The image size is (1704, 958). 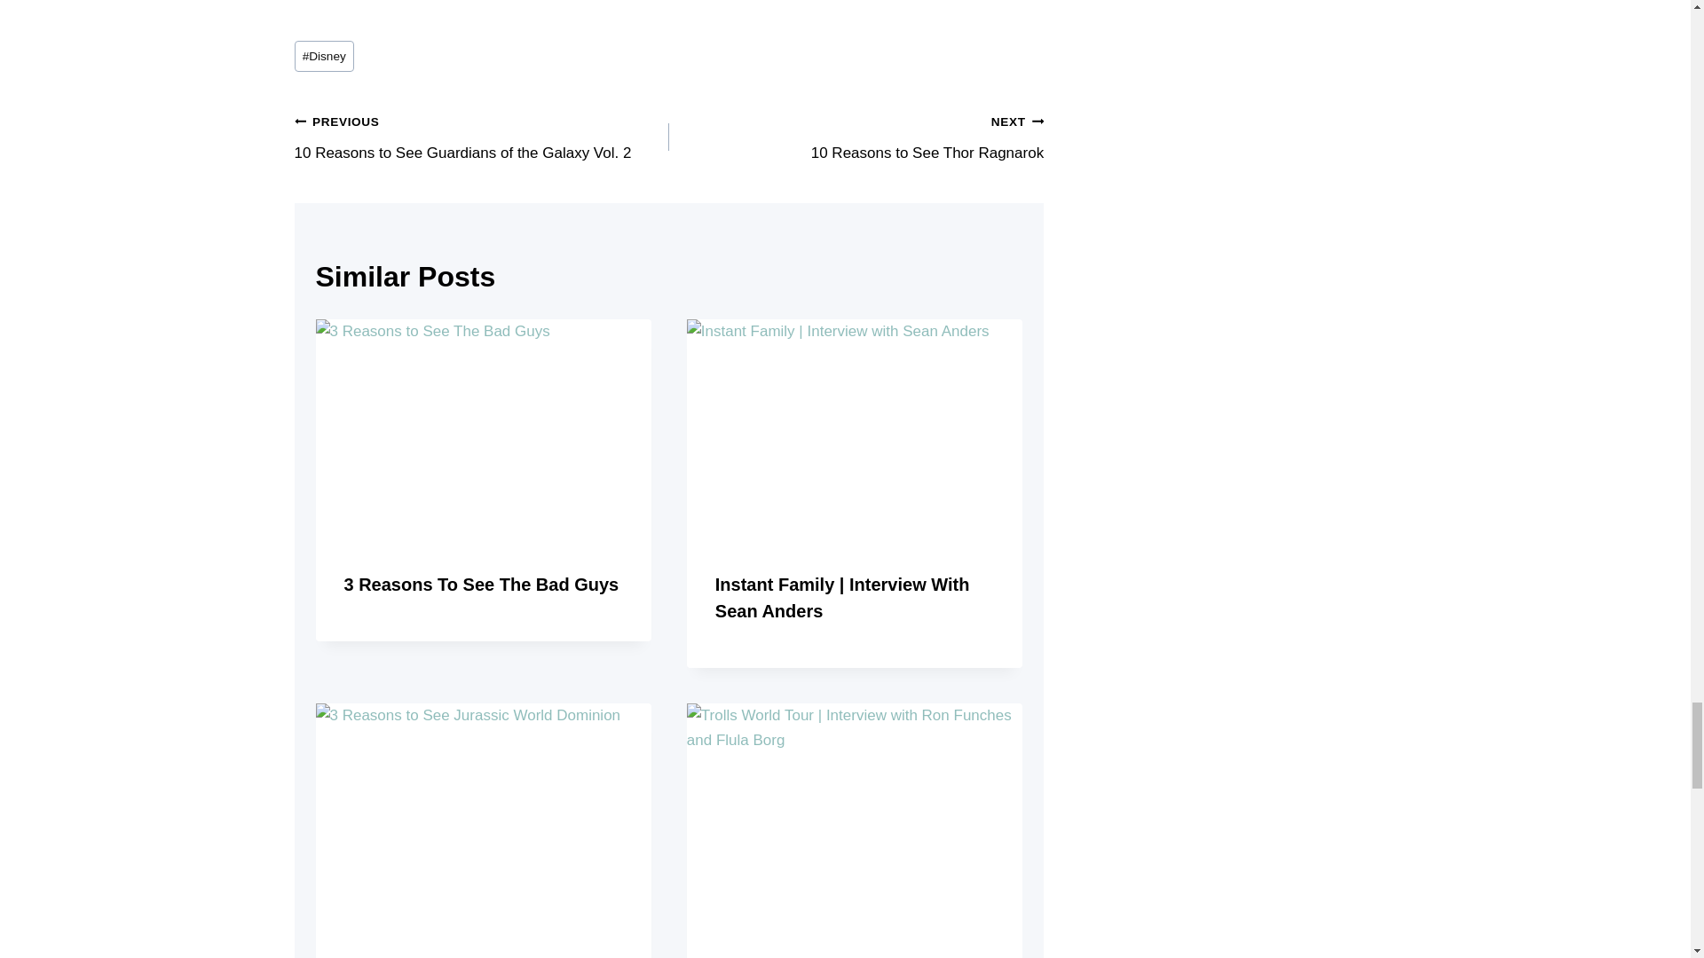 What do you see at coordinates (325, 57) in the screenshot?
I see `Disney` at bounding box center [325, 57].